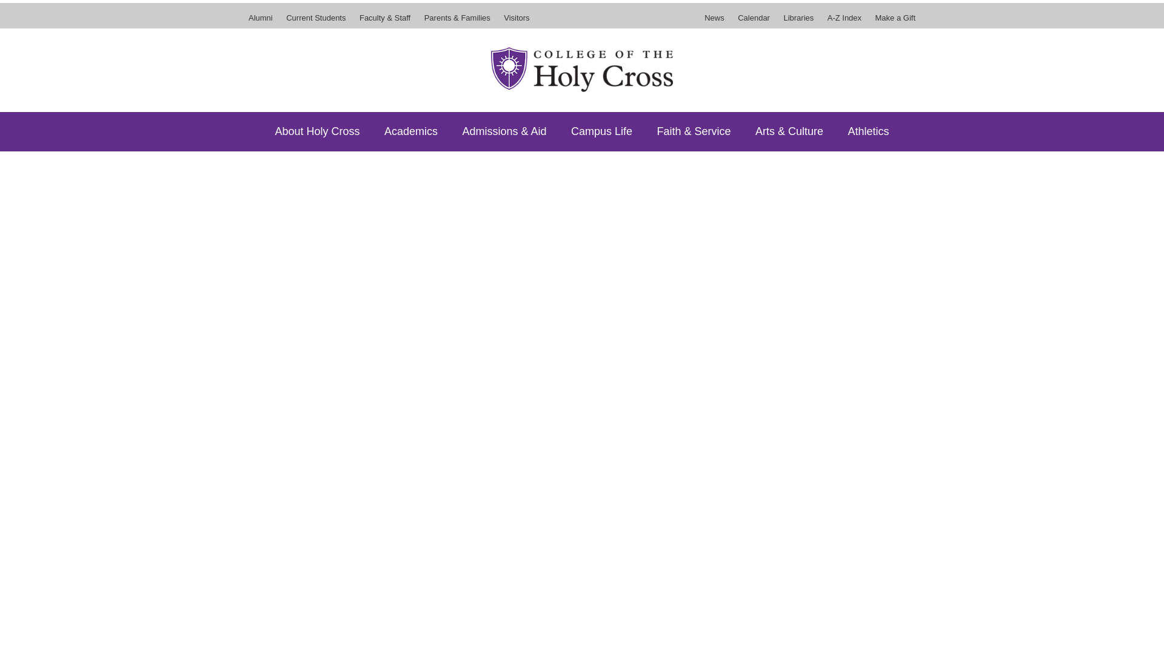 The image size is (1164, 654). What do you see at coordinates (513, 22) in the screenshot?
I see `Visitors` at bounding box center [513, 22].